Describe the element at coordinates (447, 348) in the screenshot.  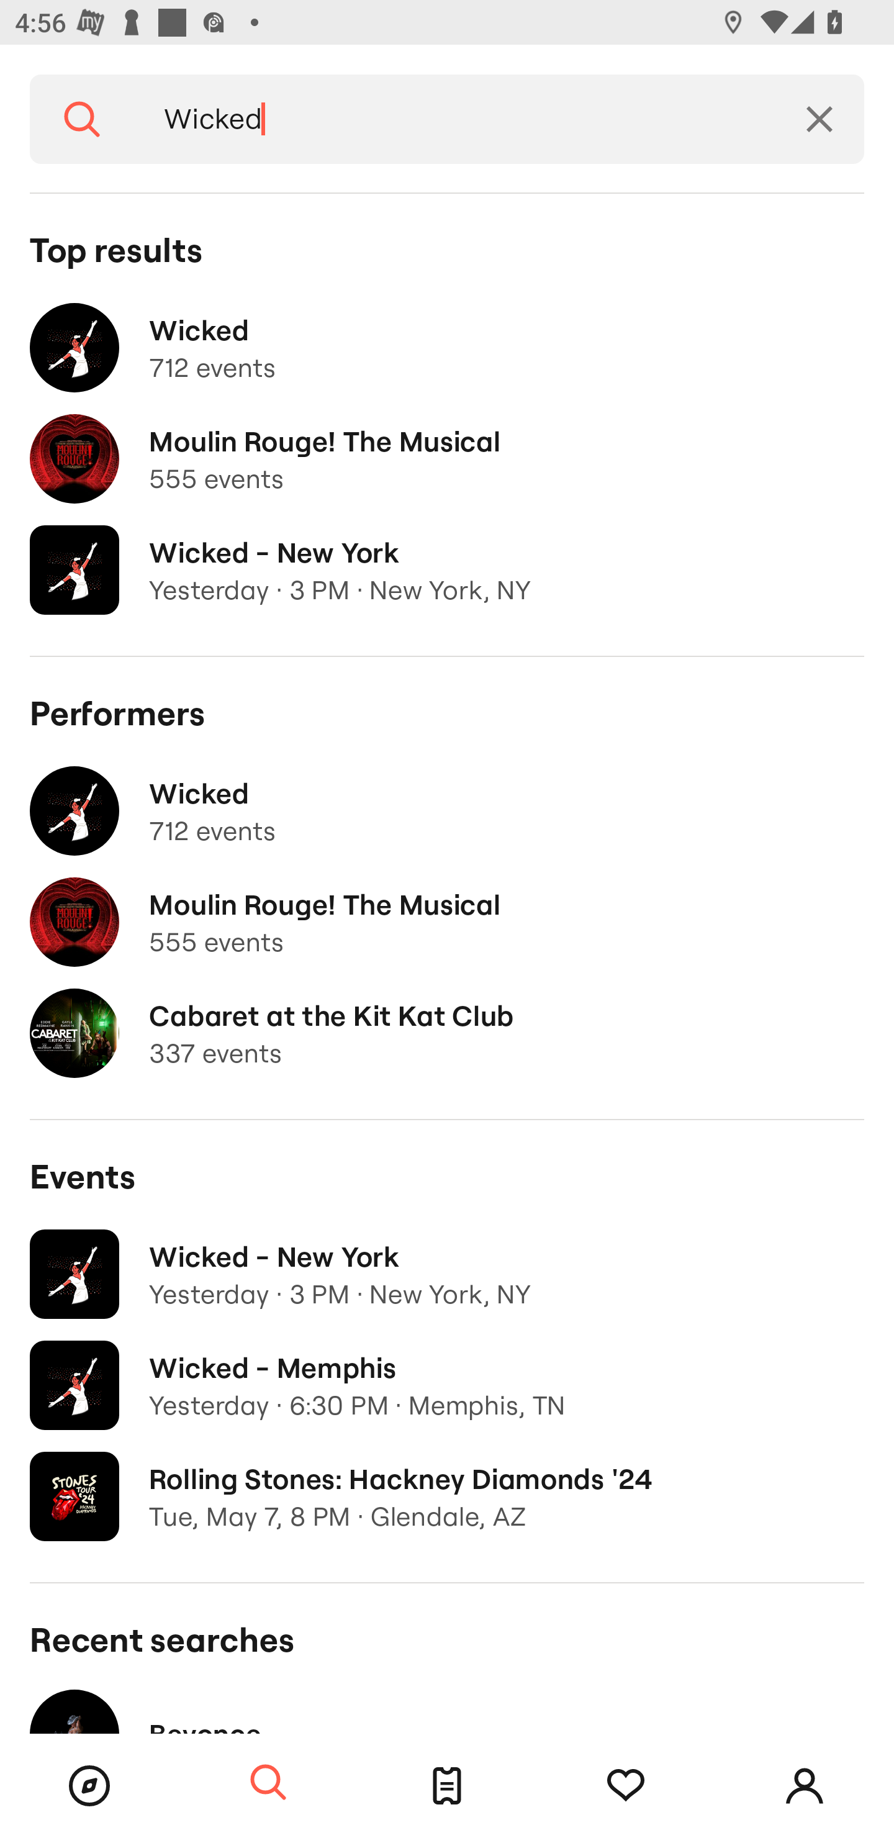
I see `Wicked 712 events` at that location.